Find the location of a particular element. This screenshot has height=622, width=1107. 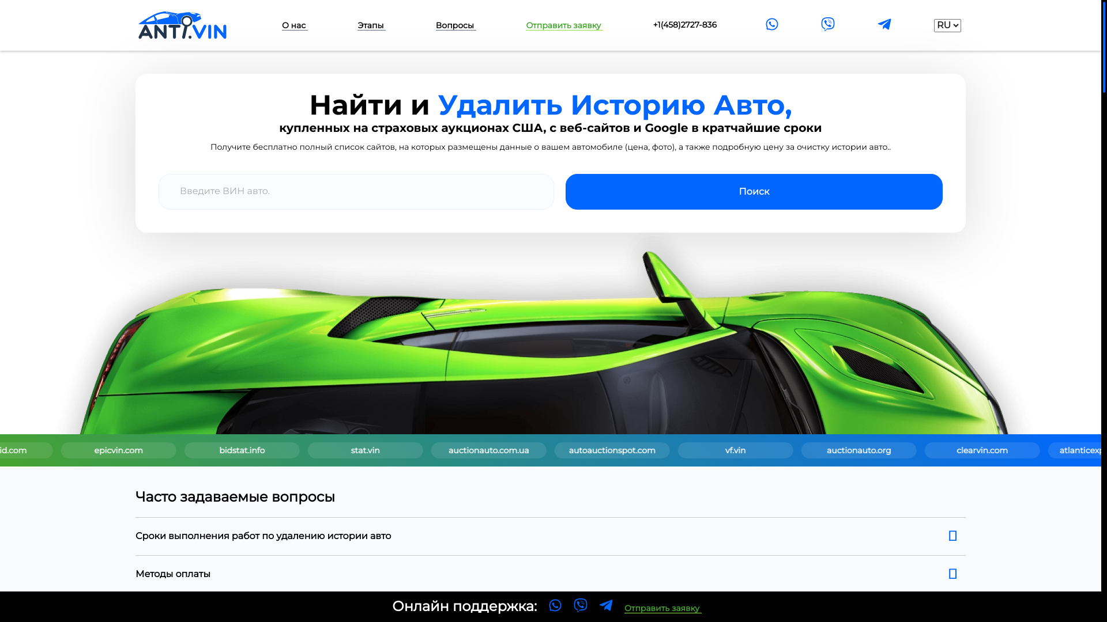

stat.vin is located at coordinates (689, 450).